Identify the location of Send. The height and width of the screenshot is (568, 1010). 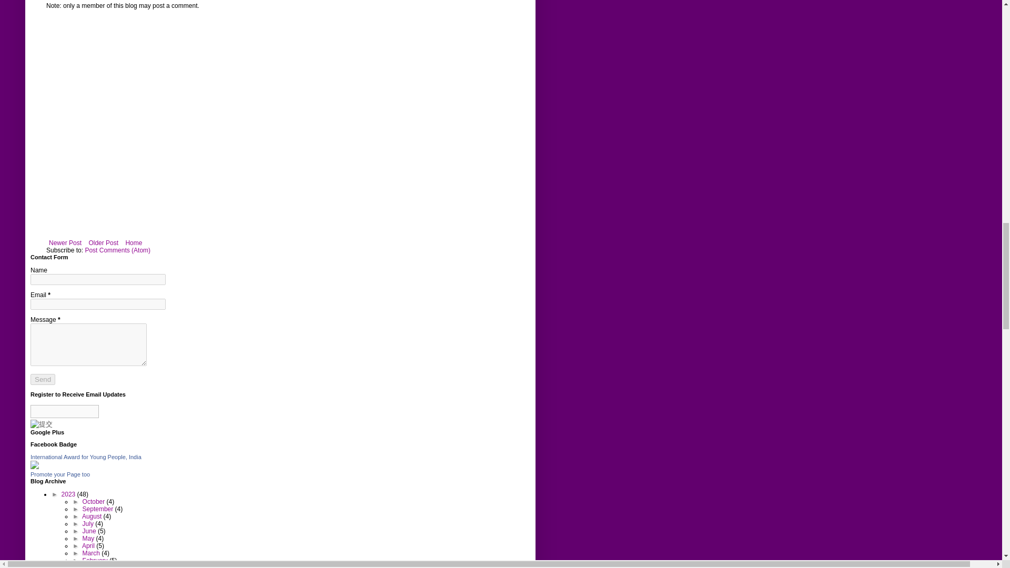
(43, 379).